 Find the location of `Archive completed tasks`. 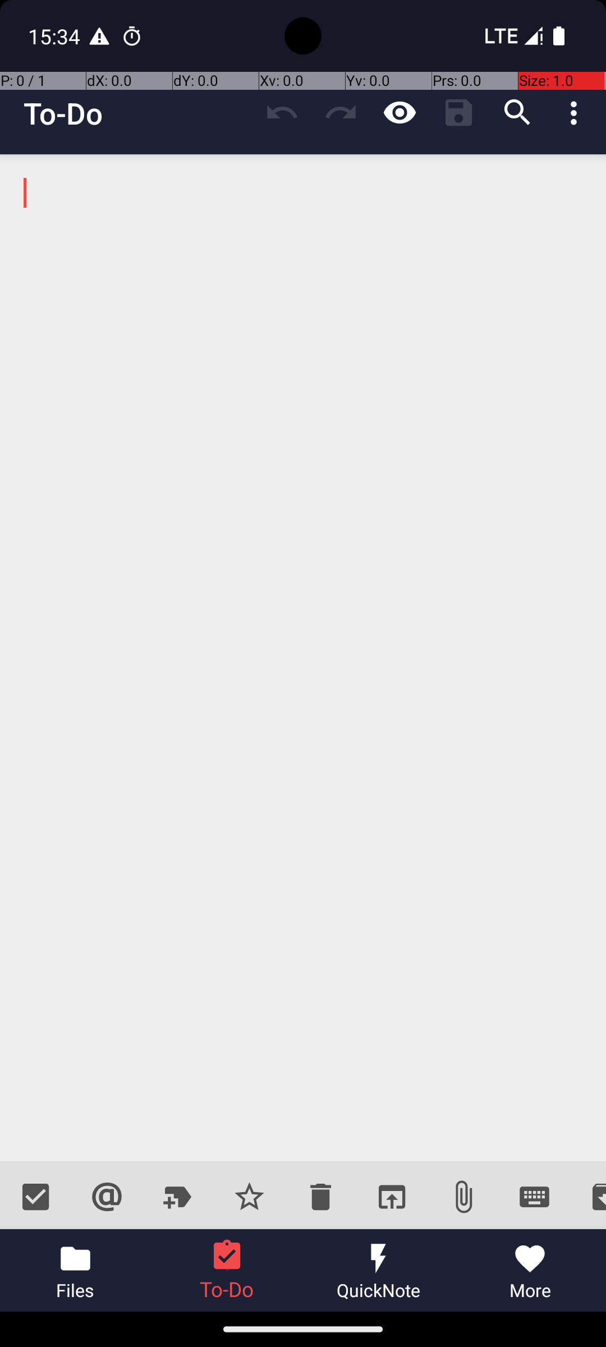

Archive completed tasks is located at coordinates (588, 1197).